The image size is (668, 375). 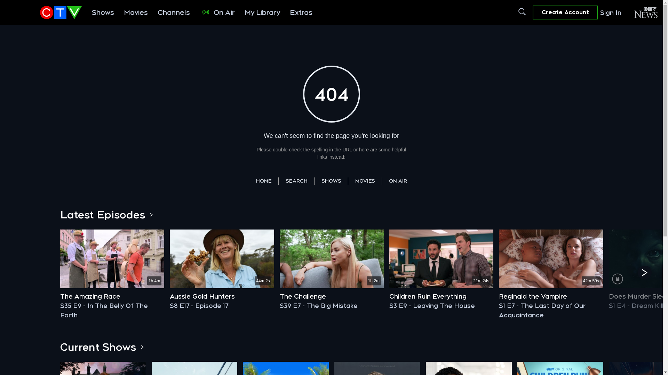 What do you see at coordinates (112, 259) in the screenshot?
I see `In The Belly Of The Earth` at bounding box center [112, 259].